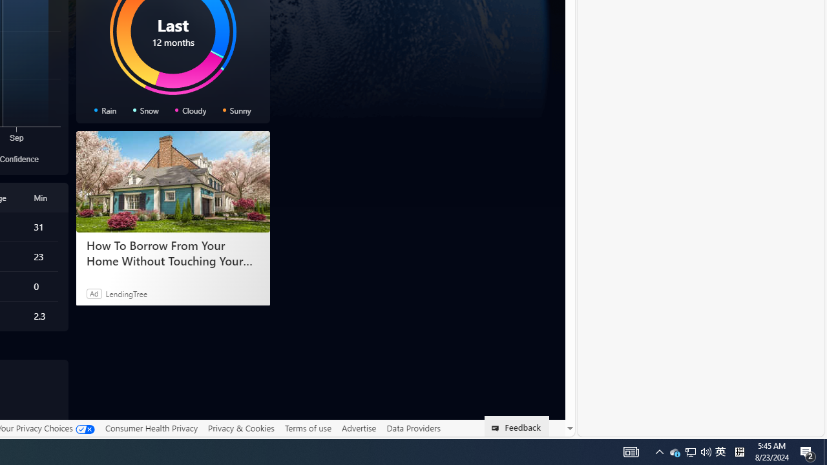  What do you see at coordinates (308, 428) in the screenshot?
I see `Terms of use` at bounding box center [308, 428].